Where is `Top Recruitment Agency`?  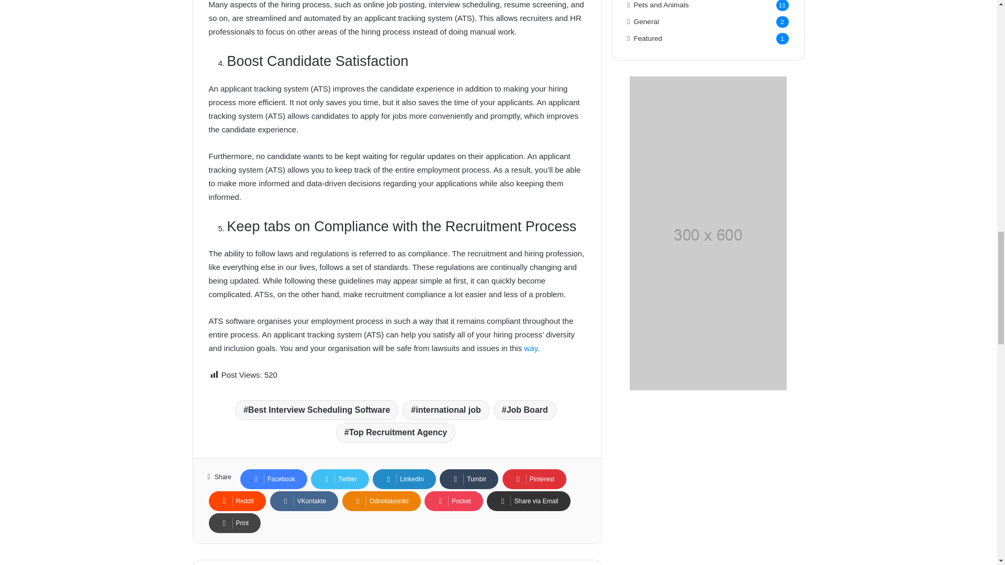
Top Recruitment Agency is located at coordinates (395, 432).